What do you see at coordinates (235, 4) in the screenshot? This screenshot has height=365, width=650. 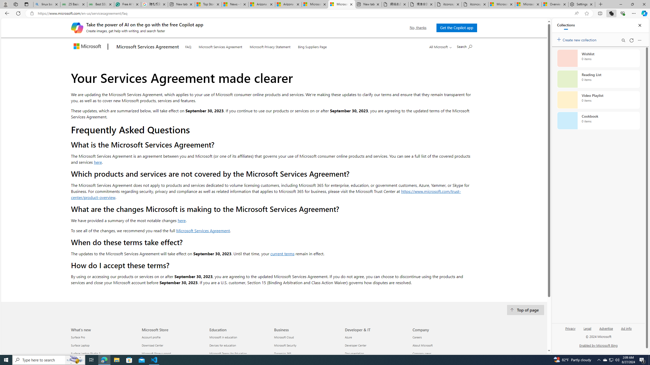 I see `News - MSN` at bounding box center [235, 4].